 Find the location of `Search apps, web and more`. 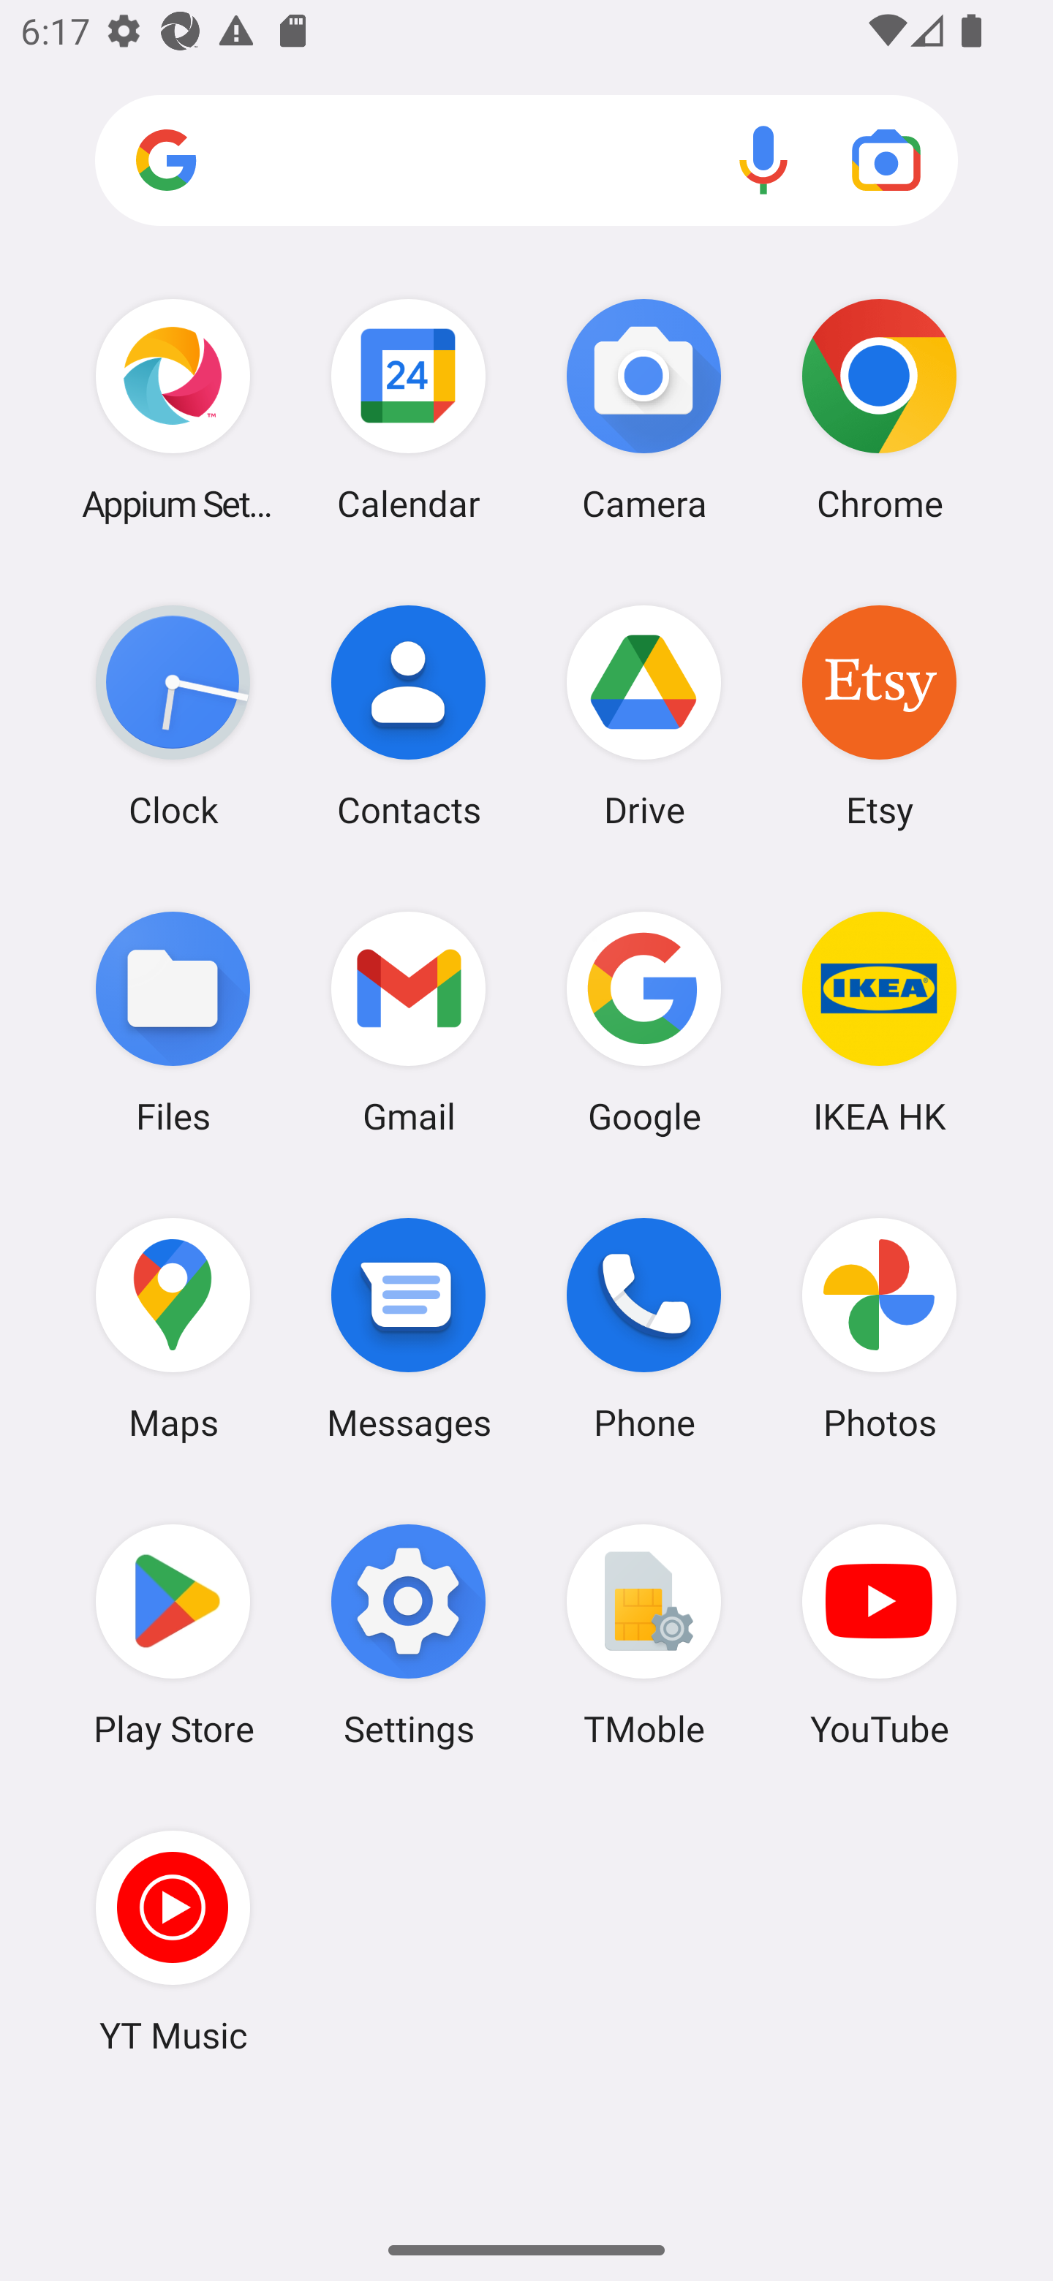

Search apps, web and more is located at coordinates (526, 161).